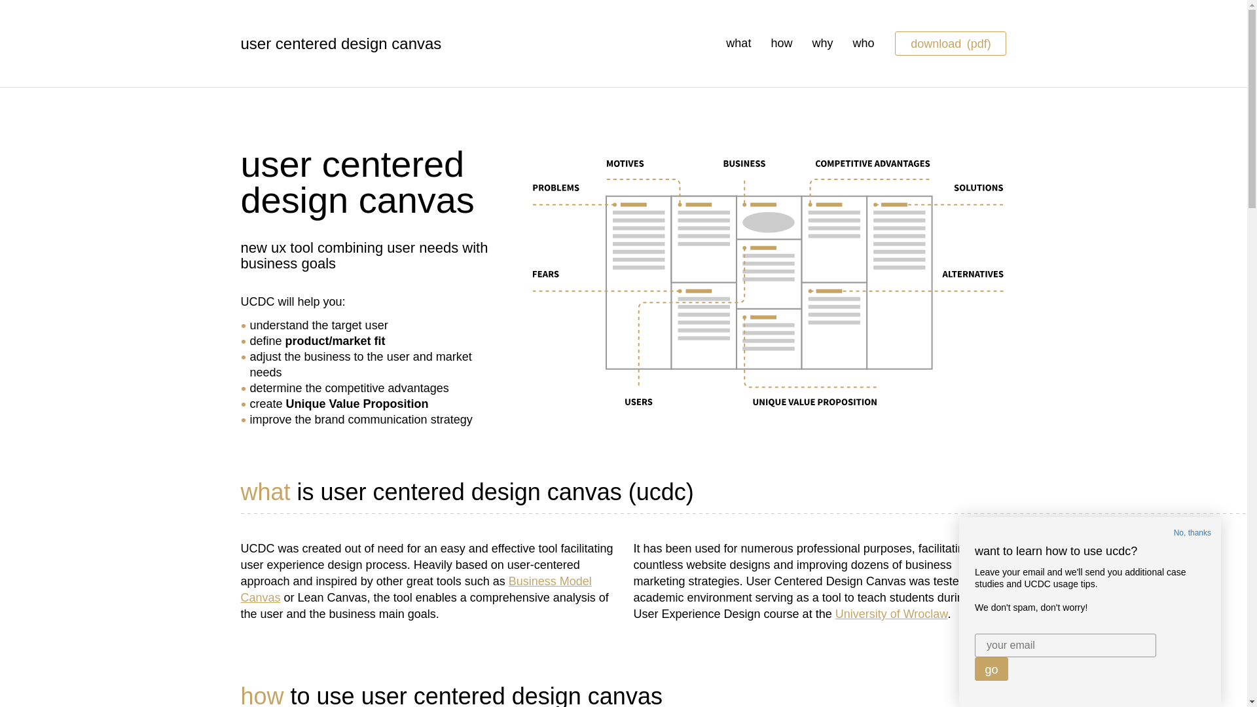  Describe the element at coordinates (780, 43) in the screenshot. I see `how` at that location.